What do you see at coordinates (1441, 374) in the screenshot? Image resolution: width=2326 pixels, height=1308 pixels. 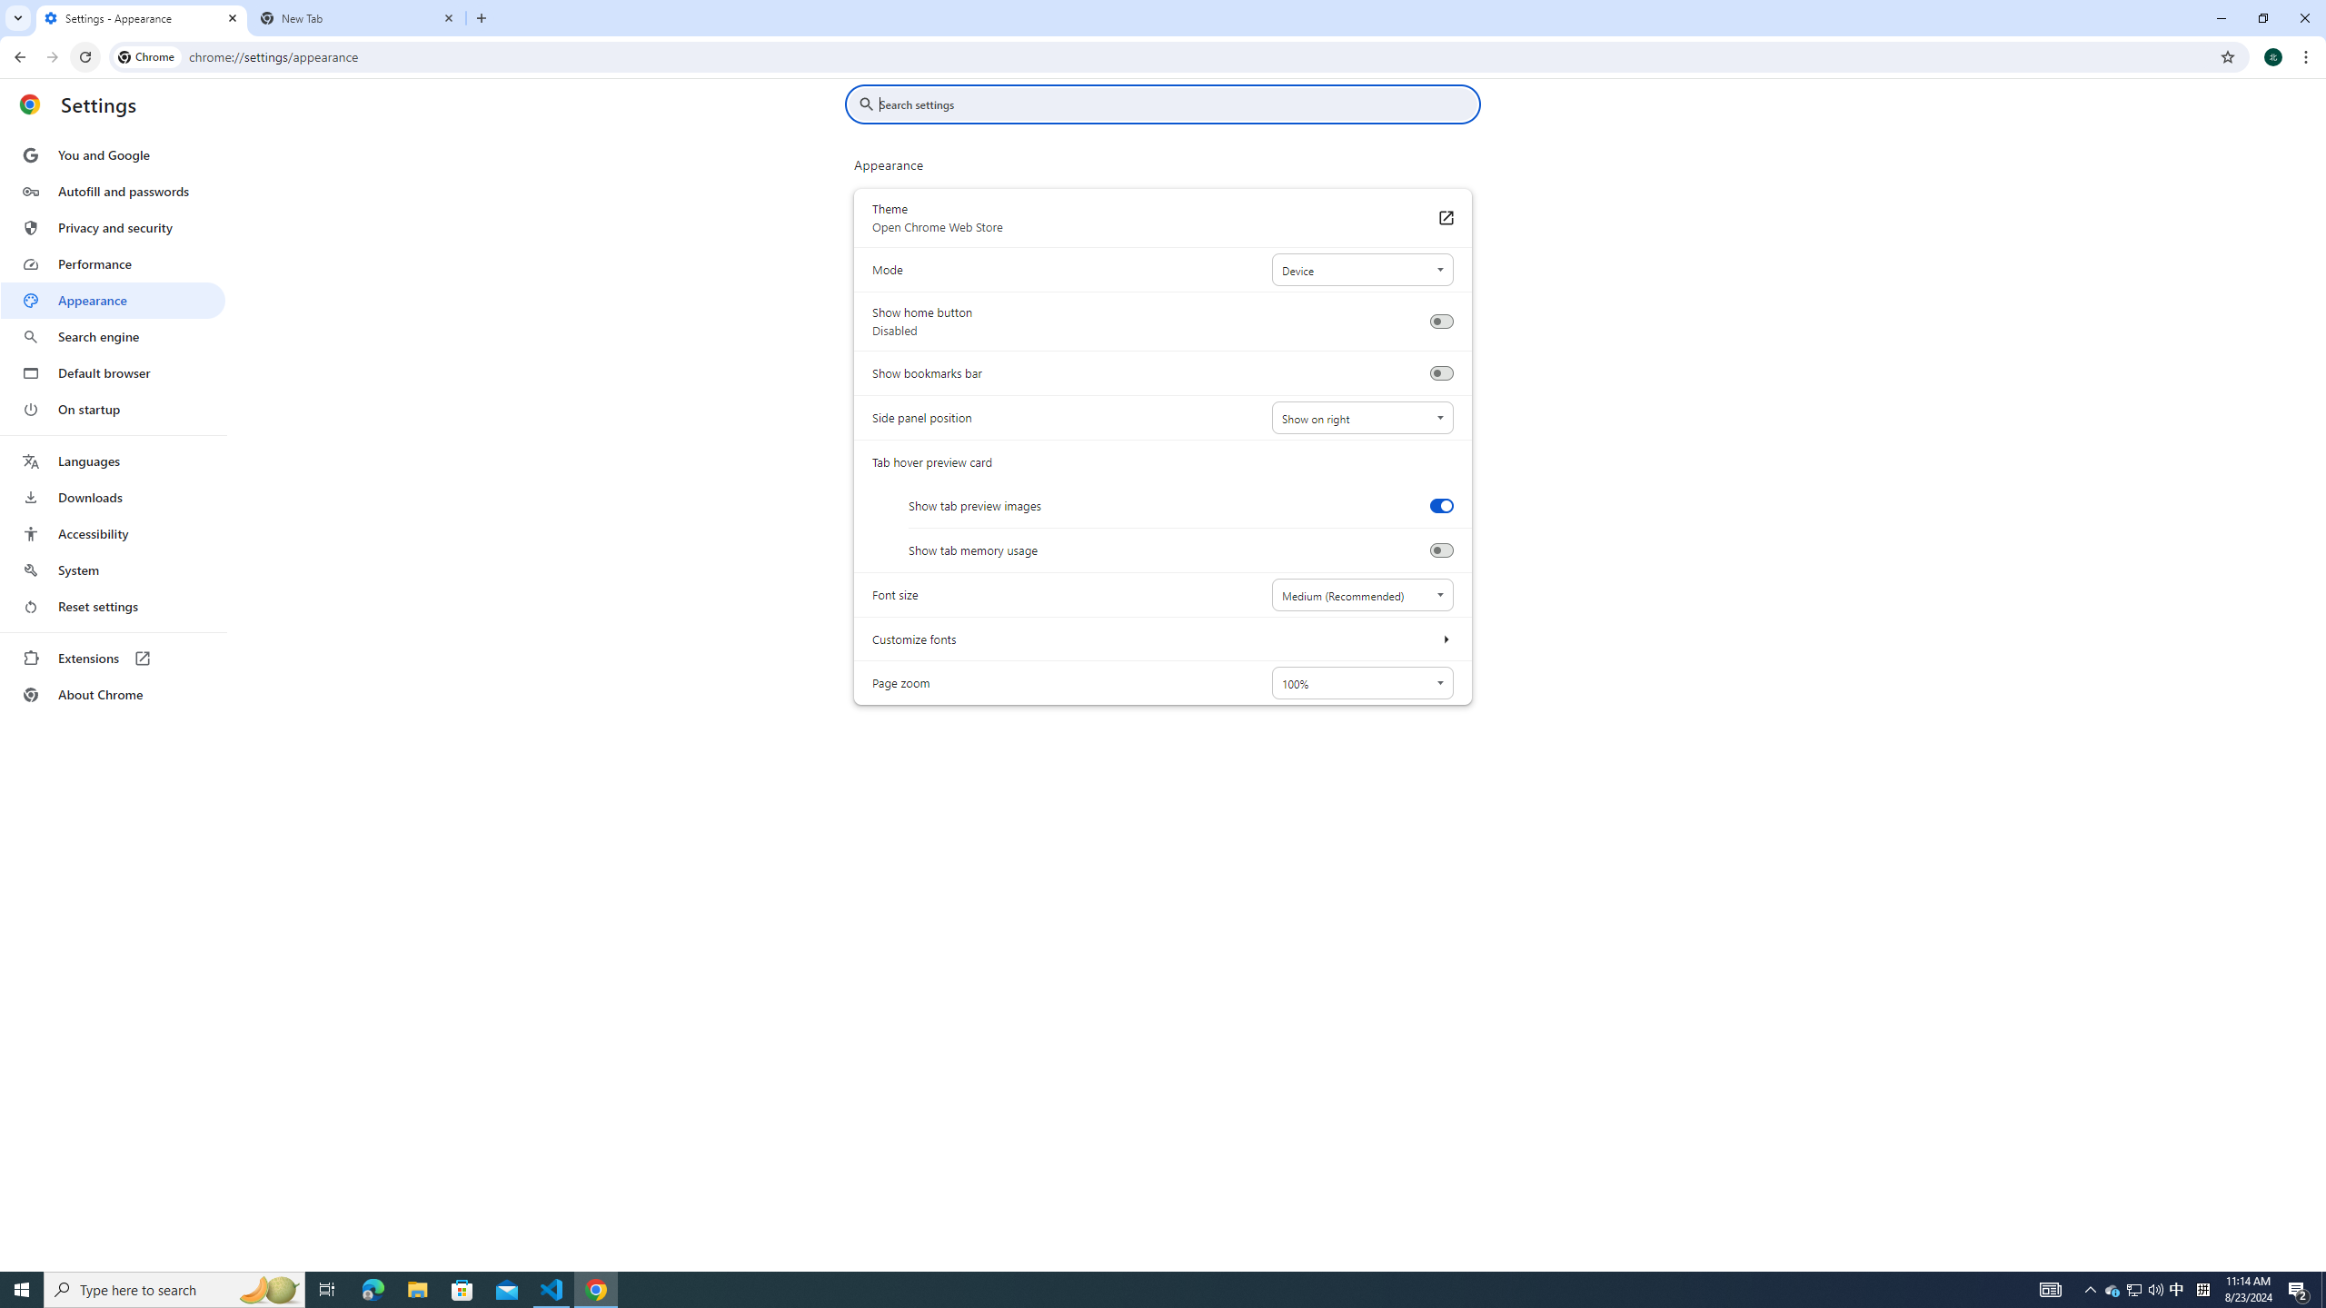 I see `Show bookmarks bar` at bounding box center [1441, 374].